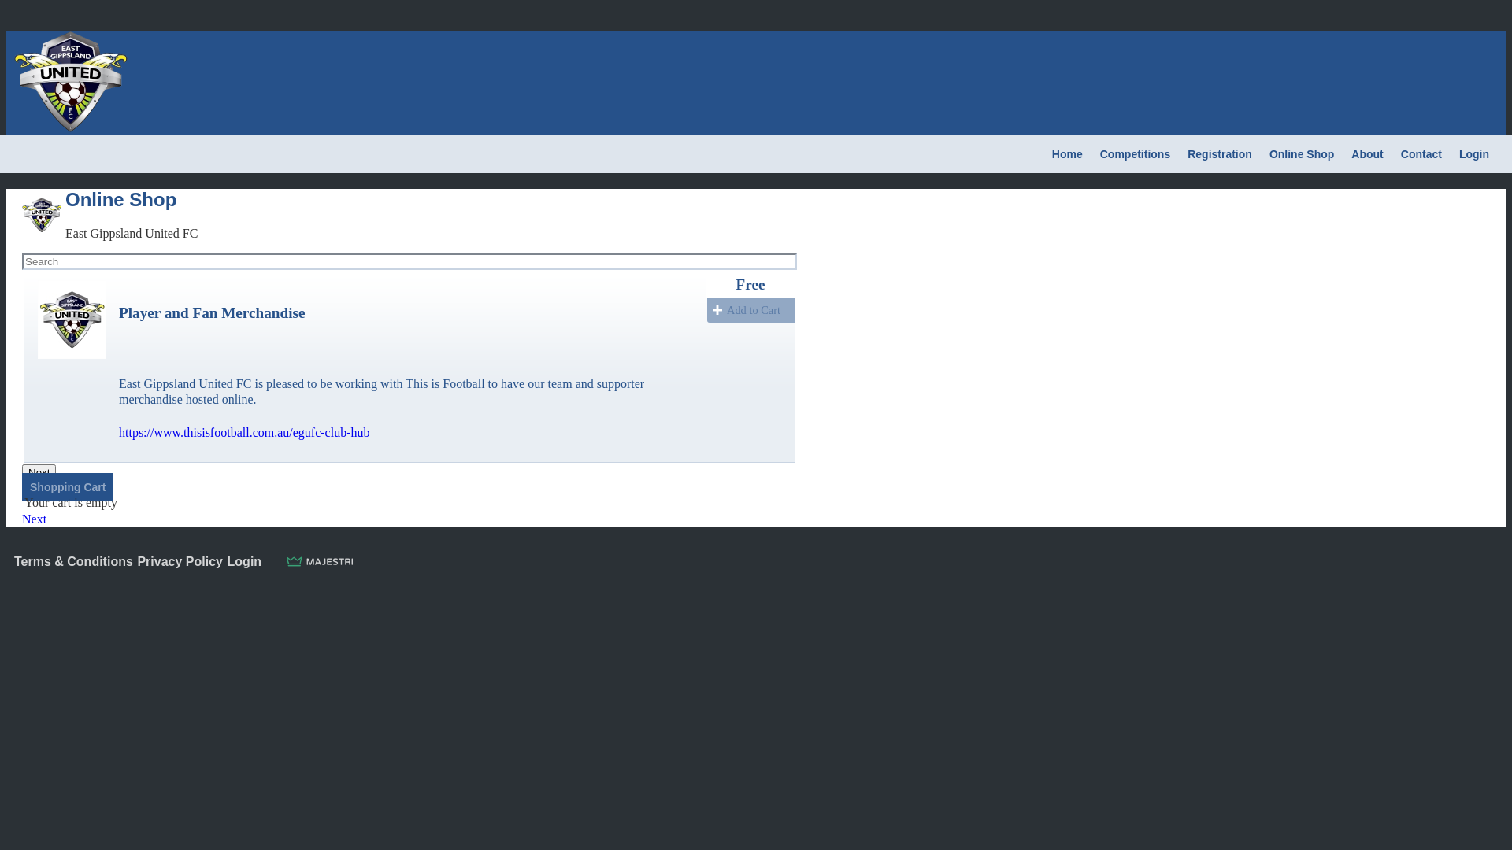 The width and height of the screenshot is (1512, 850). Describe the element at coordinates (1068, 154) in the screenshot. I see `Home` at that location.